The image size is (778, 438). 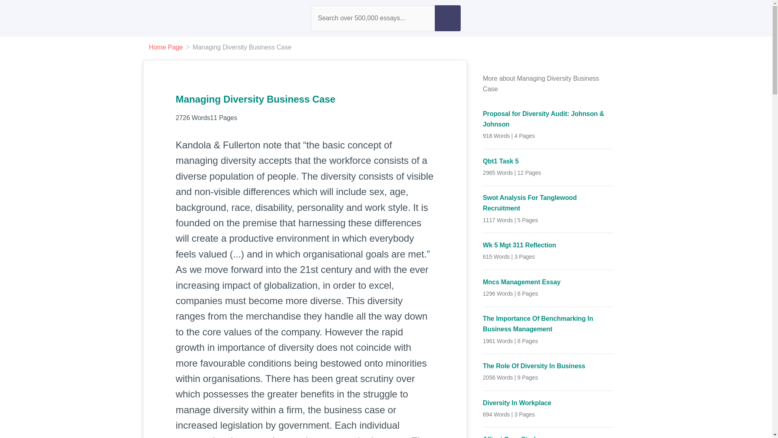 What do you see at coordinates (548, 282) in the screenshot?
I see `Mncs Management Essay` at bounding box center [548, 282].